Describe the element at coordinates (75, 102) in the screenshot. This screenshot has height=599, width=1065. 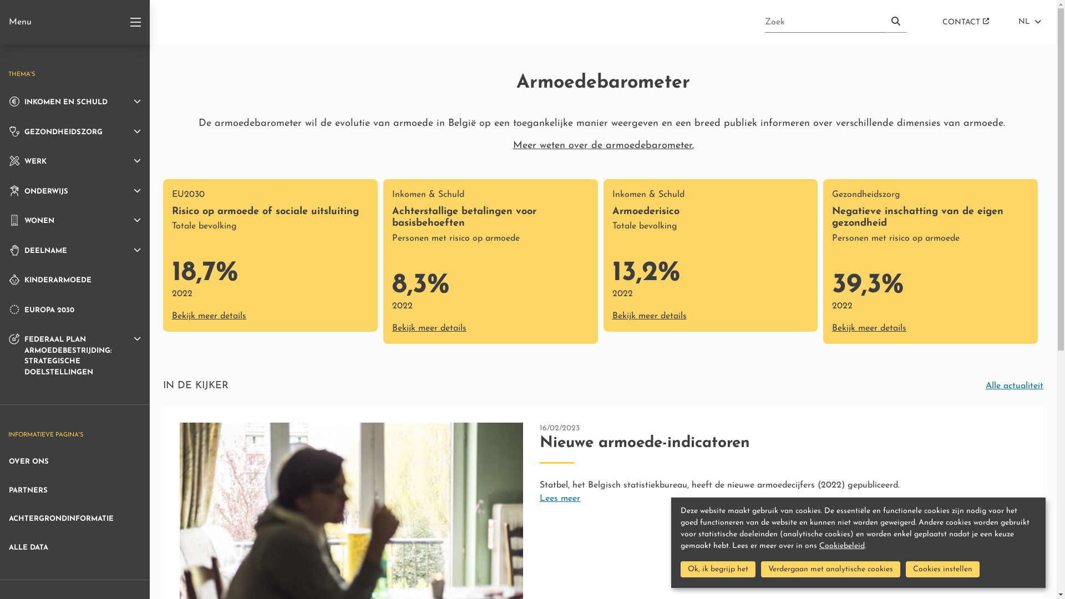
I see `INKOMEN EN SCHULD` at that location.